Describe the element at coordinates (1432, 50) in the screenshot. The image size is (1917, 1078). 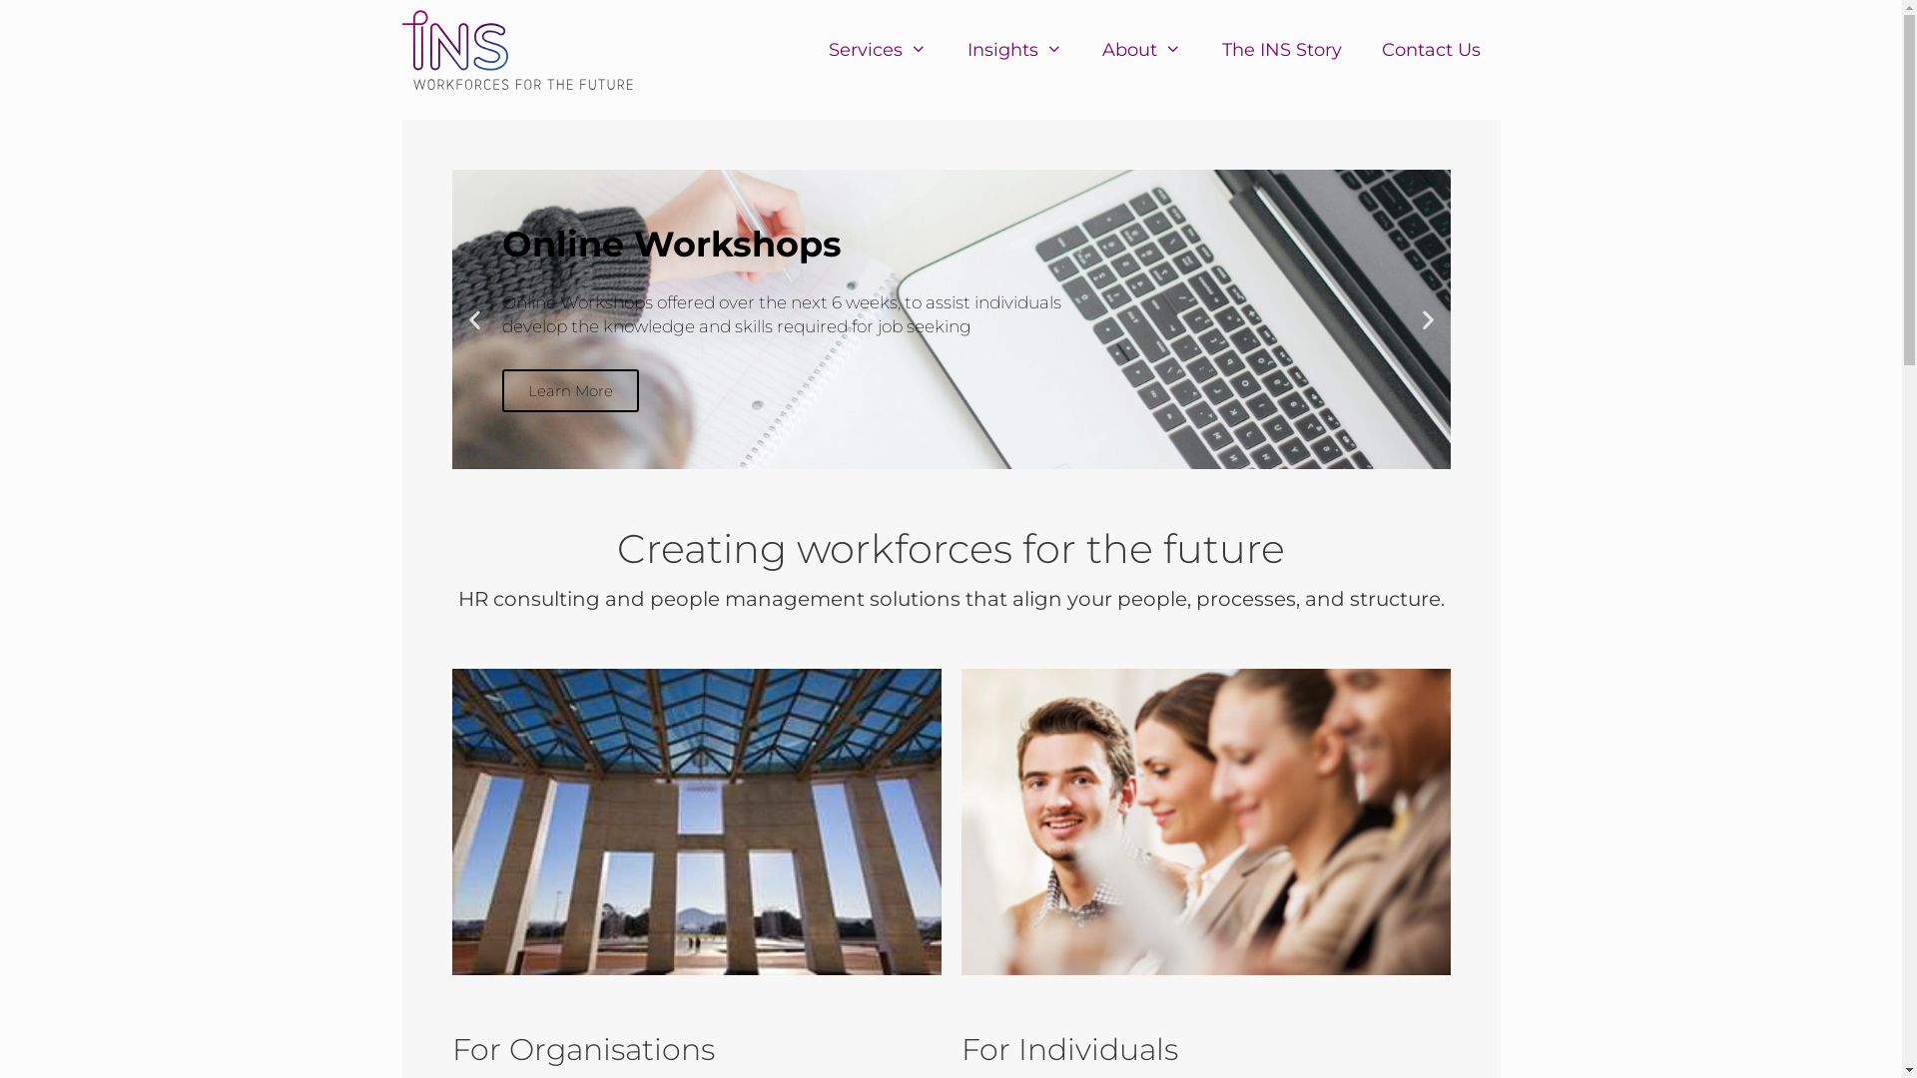
I see `Contact Us` at that location.